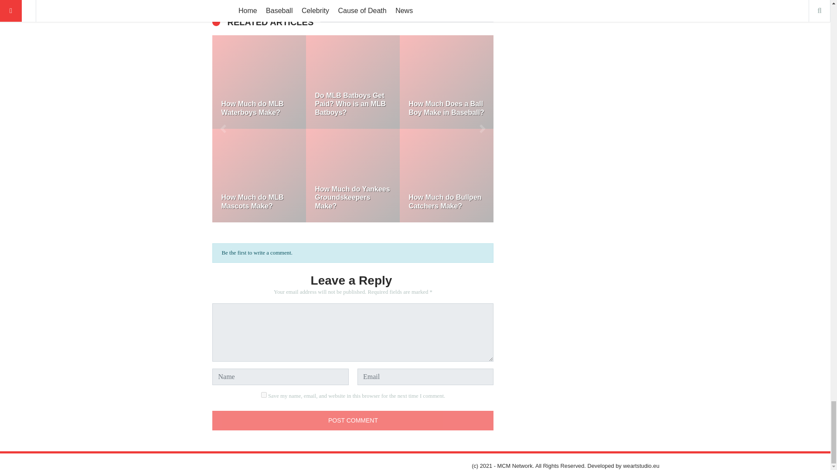 This screenshot has width=837, height=470. What do you see at coordinates (446, 82) in the screenshot?
I see `How Much Does a Ball Boy Make in Baseball?` at bounding box center [446, 82].